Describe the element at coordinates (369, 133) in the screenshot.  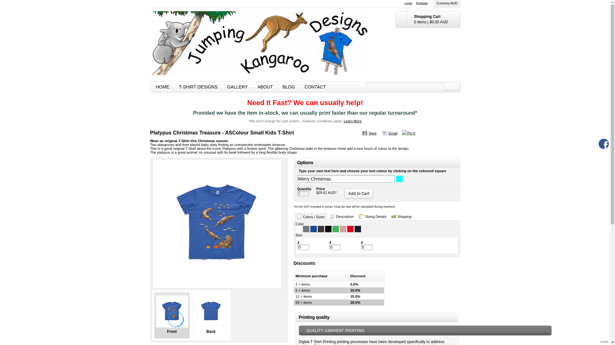
I see `Save` at that location.